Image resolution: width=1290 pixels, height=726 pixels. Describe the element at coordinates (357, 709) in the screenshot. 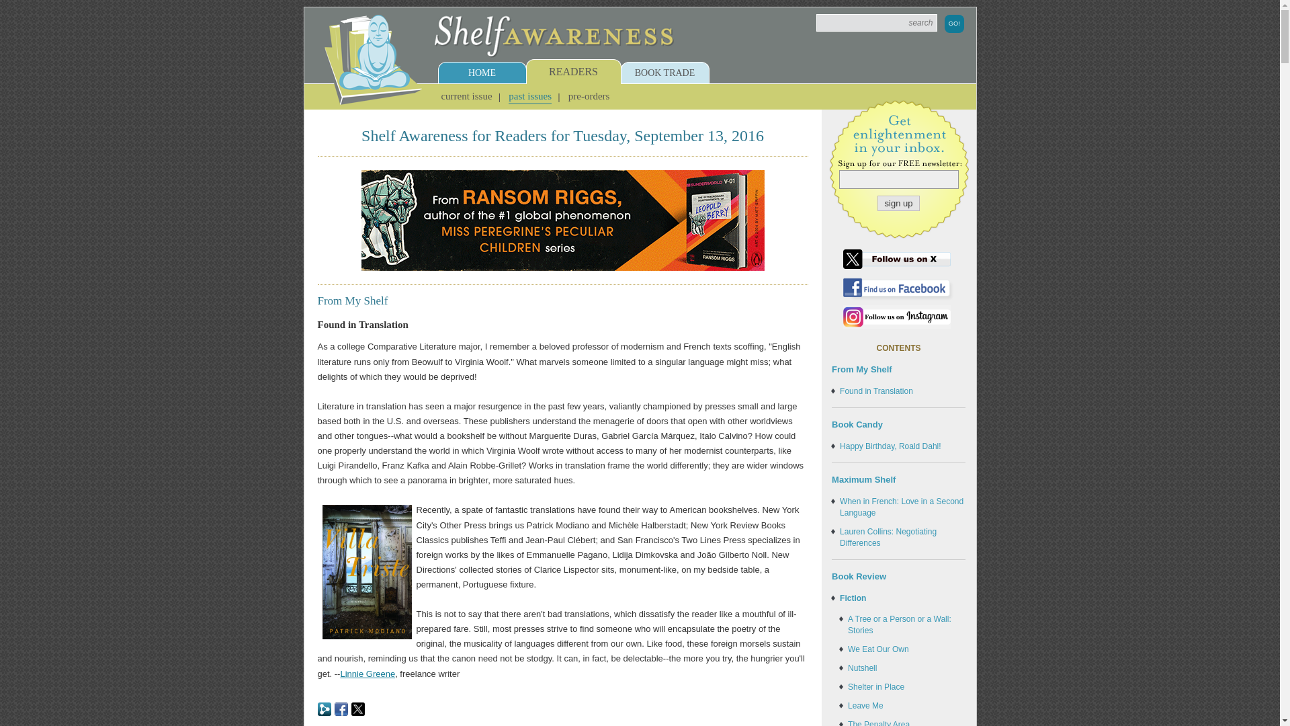

I see `X` at that location.